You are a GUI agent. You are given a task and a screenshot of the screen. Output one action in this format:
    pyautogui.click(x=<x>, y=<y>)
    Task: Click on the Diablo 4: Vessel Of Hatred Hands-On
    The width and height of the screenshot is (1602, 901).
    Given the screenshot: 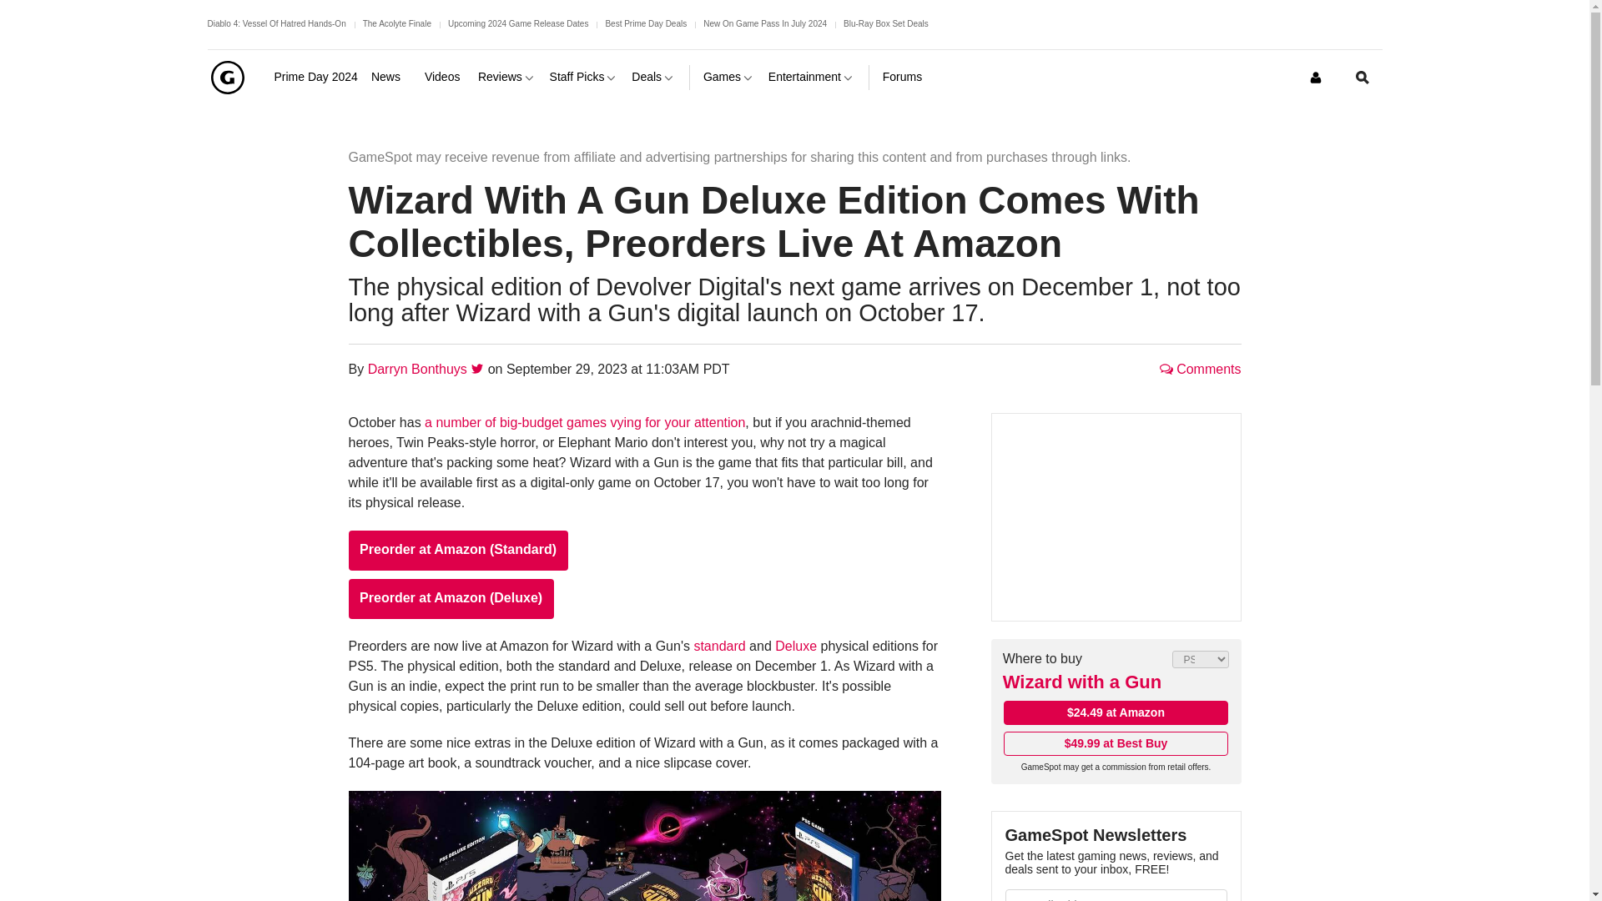 What is the action you would take?
    pyautogui.click(x=275, y=23)
    